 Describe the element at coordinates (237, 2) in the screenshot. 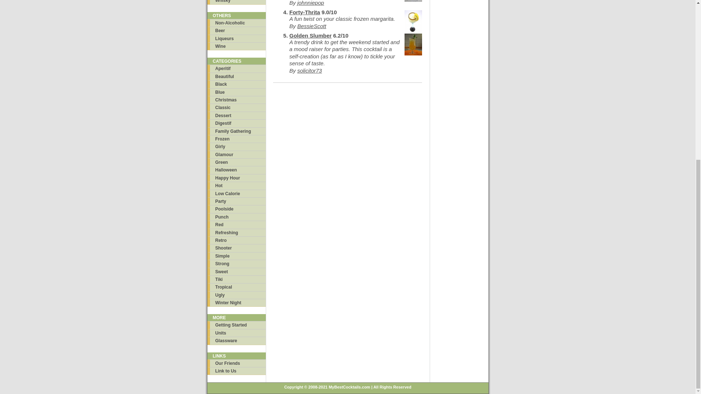

I see `Whisky` at that location.